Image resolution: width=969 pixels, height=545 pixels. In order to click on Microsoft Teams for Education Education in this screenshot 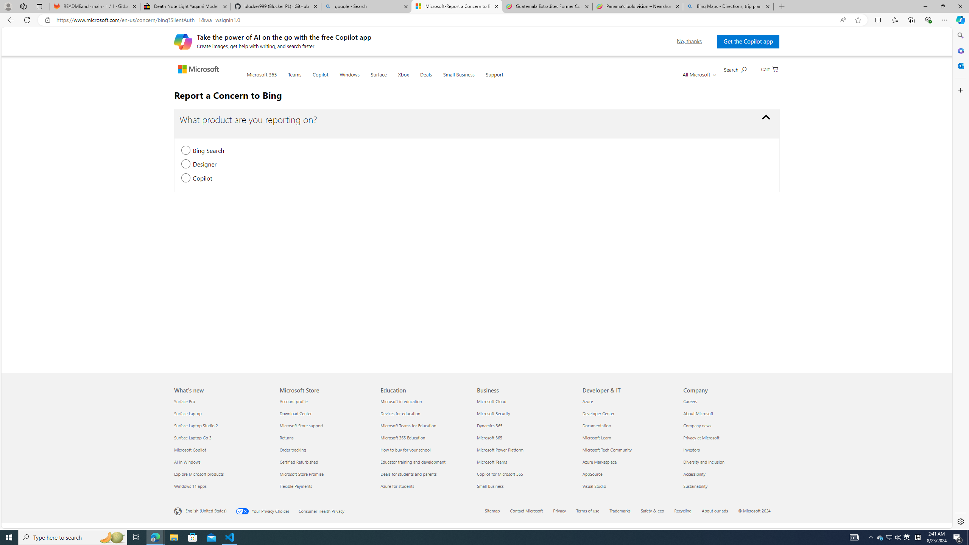, I will do `click(408, 425)`.